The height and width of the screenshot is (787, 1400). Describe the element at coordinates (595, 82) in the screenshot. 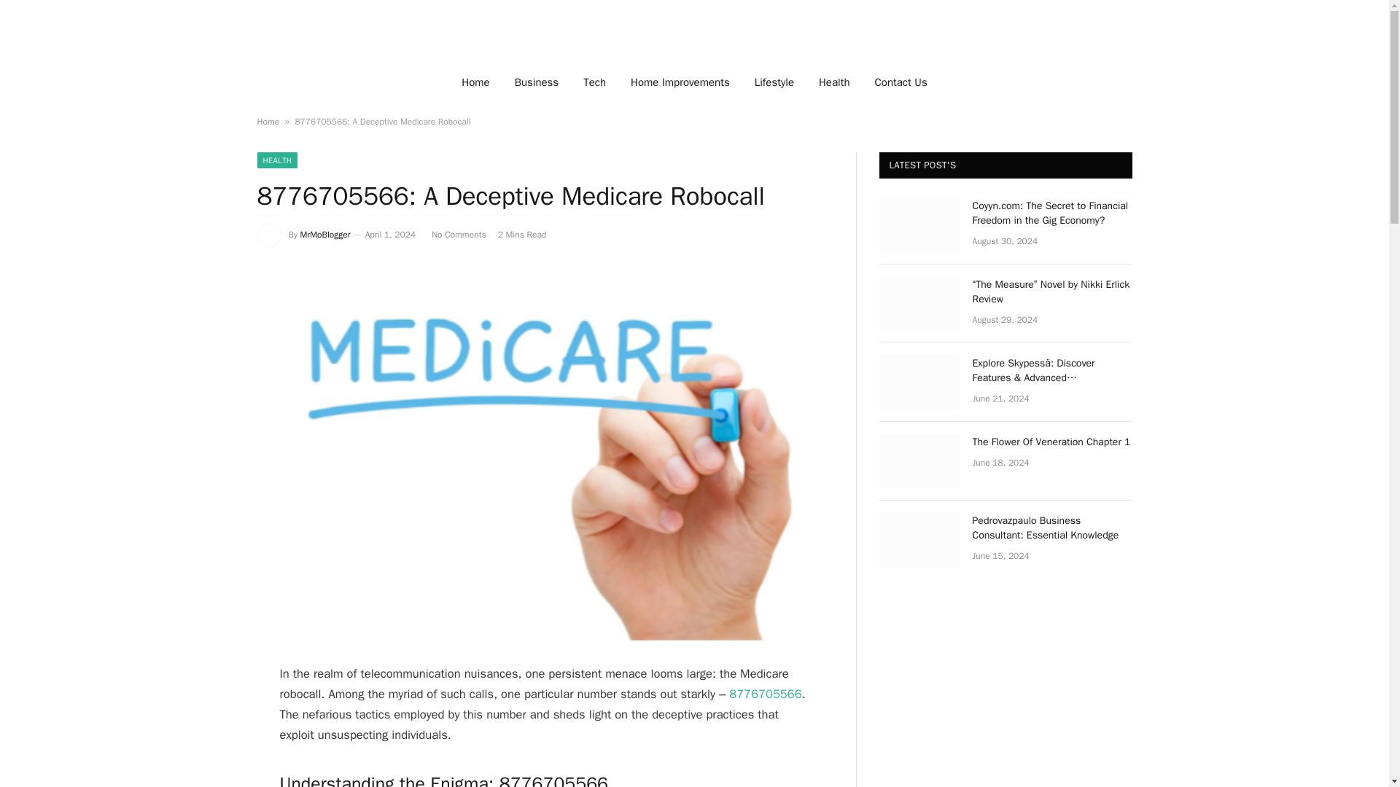

I see `Tech` at that location.